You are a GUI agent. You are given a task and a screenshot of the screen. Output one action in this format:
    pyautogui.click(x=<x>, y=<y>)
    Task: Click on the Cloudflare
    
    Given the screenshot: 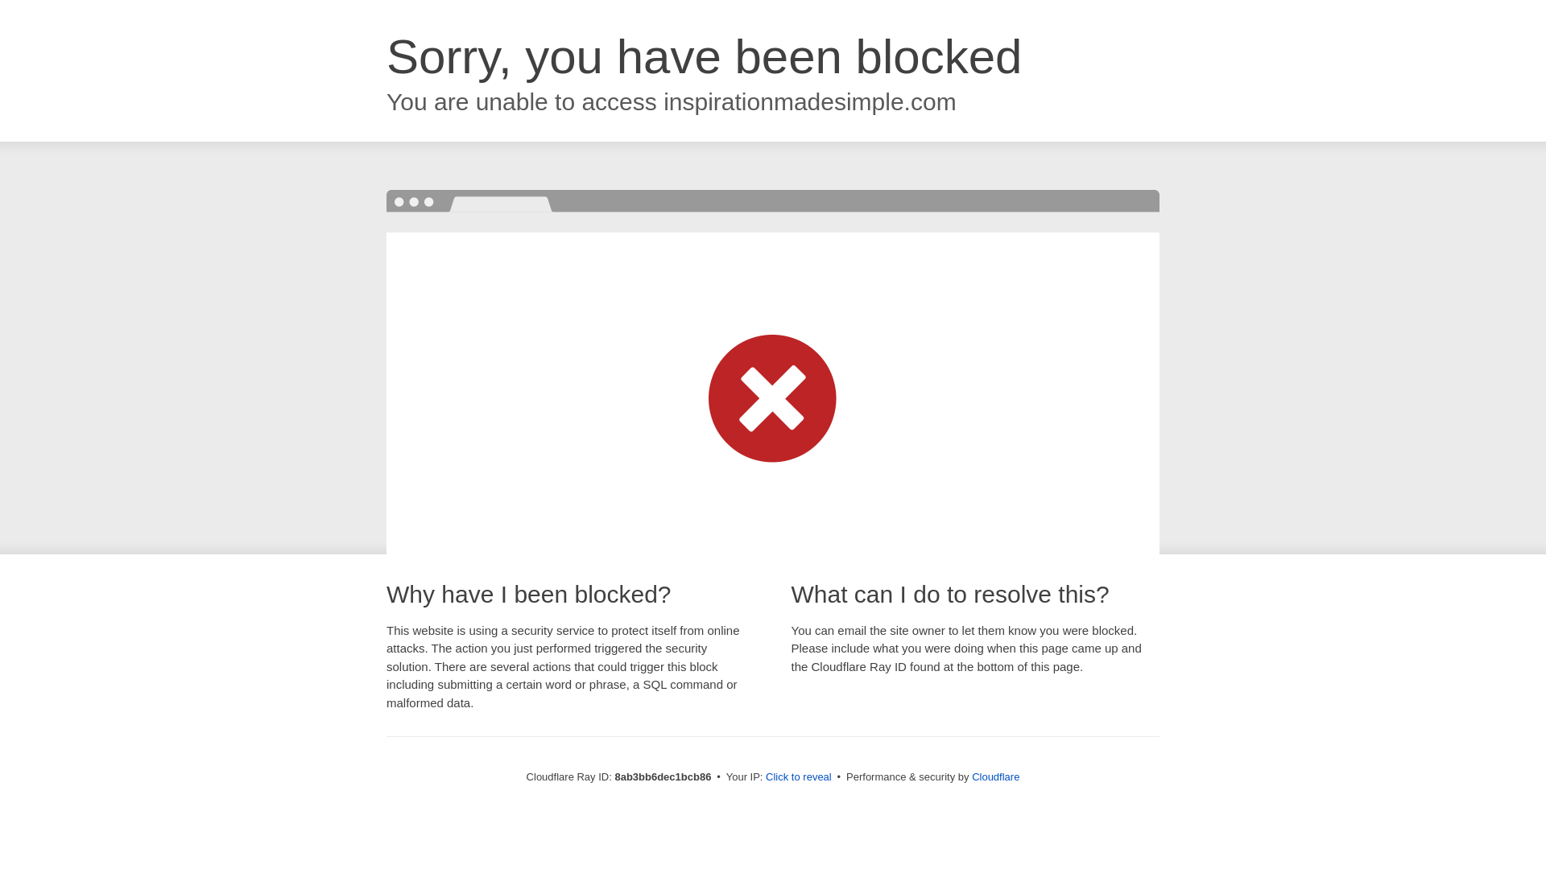 What is the action you would take?
    pyautogui.click(x=995, y=776)
    